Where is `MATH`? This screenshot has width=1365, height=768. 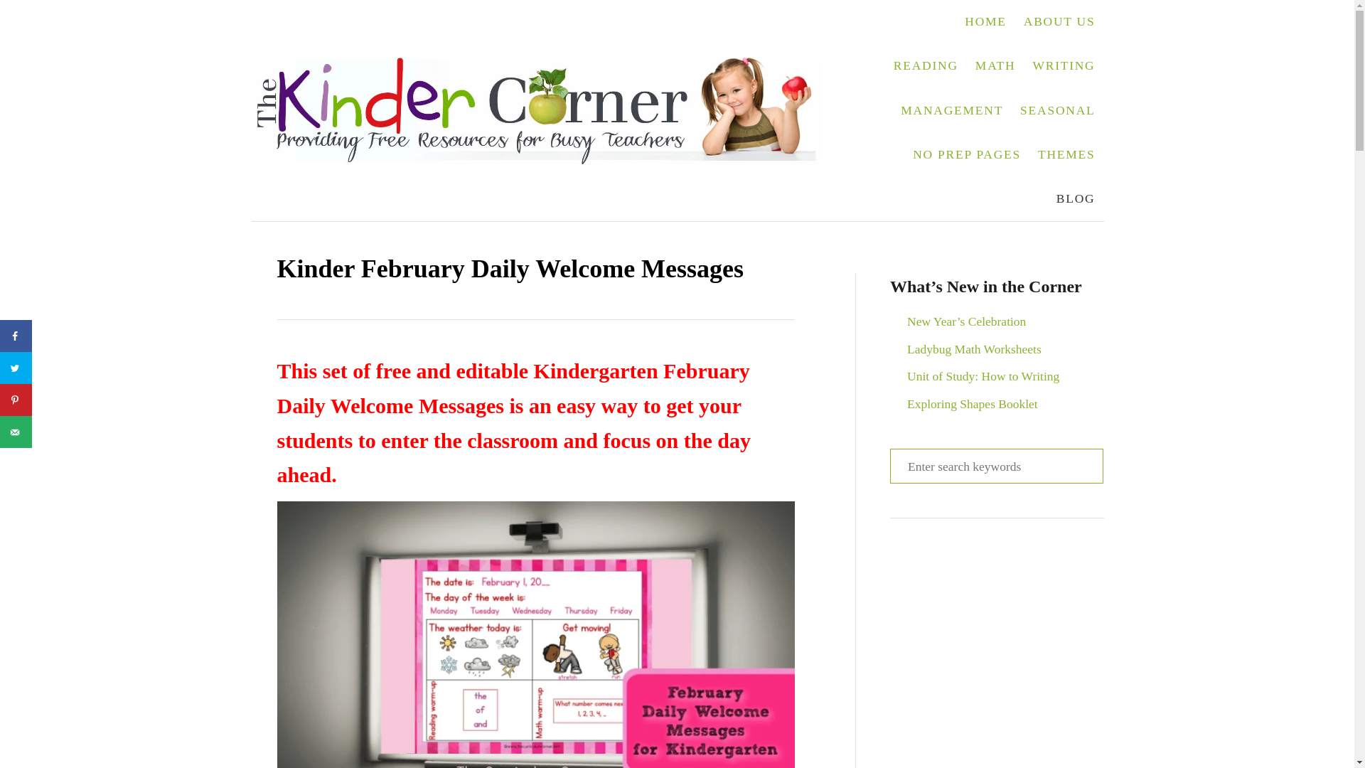
MATH is located at coordinates (995, 65).